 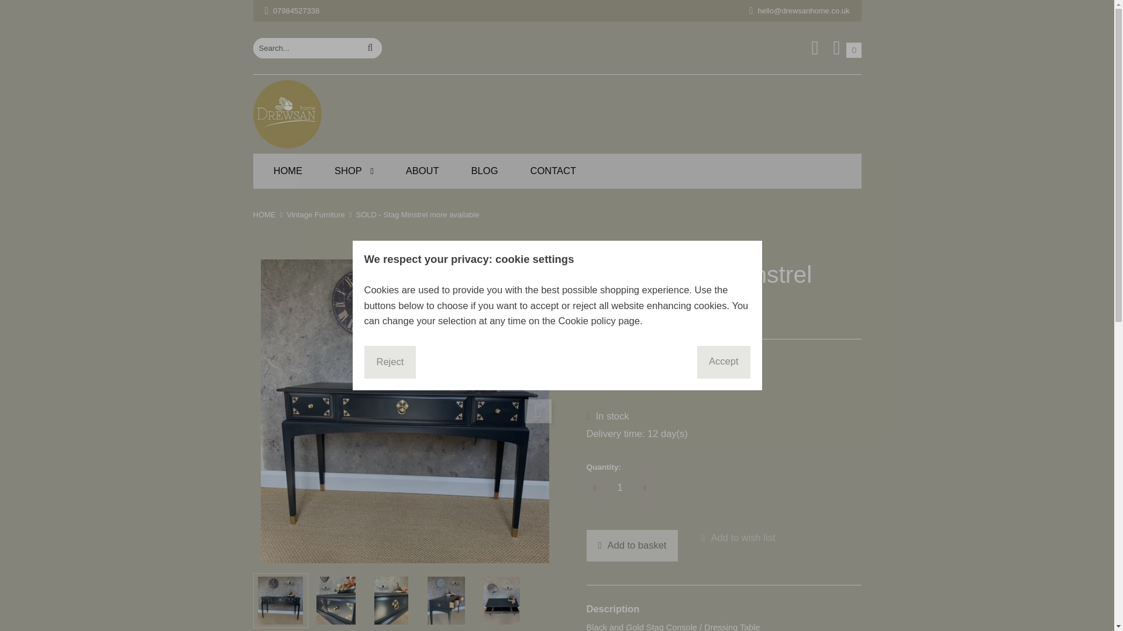 What do you see at coordinates (645, 386) in the screenshot?
I see `Vintage Furniture` at bounding box center [645, 386].